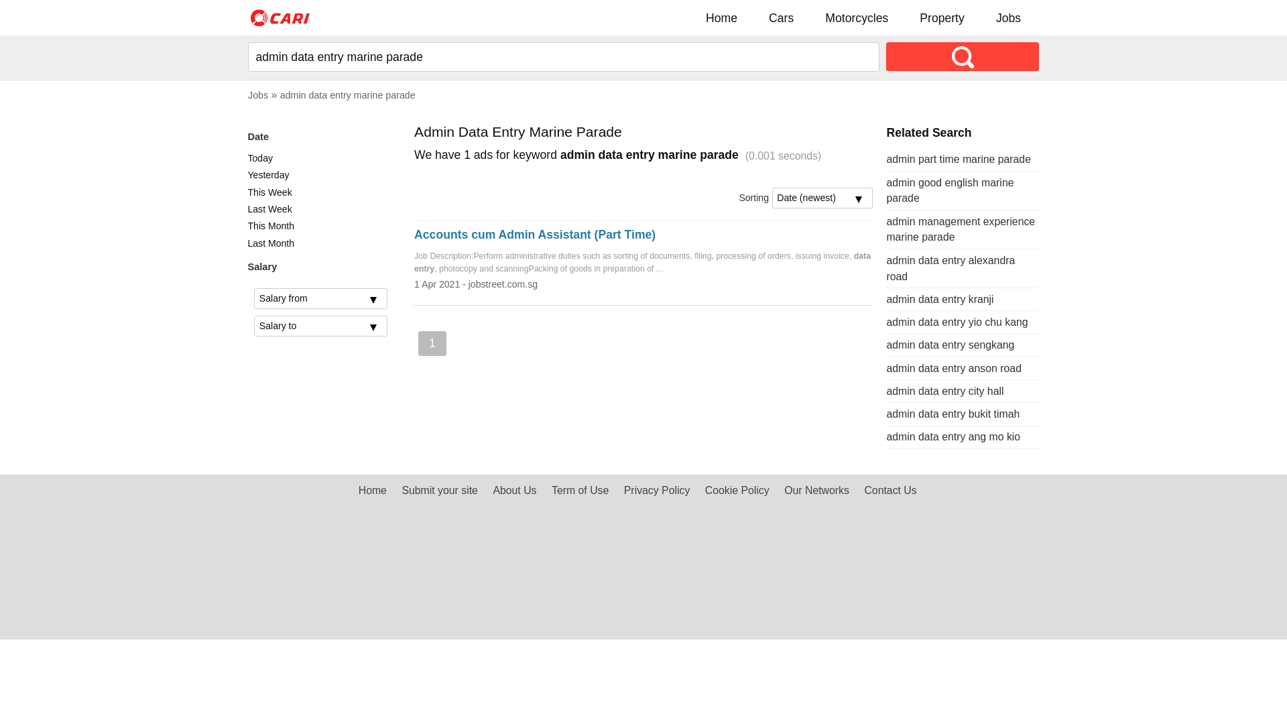 The width and height of the screenshot is (1287, 724). Describe the element at coordinates (432, 343) in the screenshot. I see `1` at that location.